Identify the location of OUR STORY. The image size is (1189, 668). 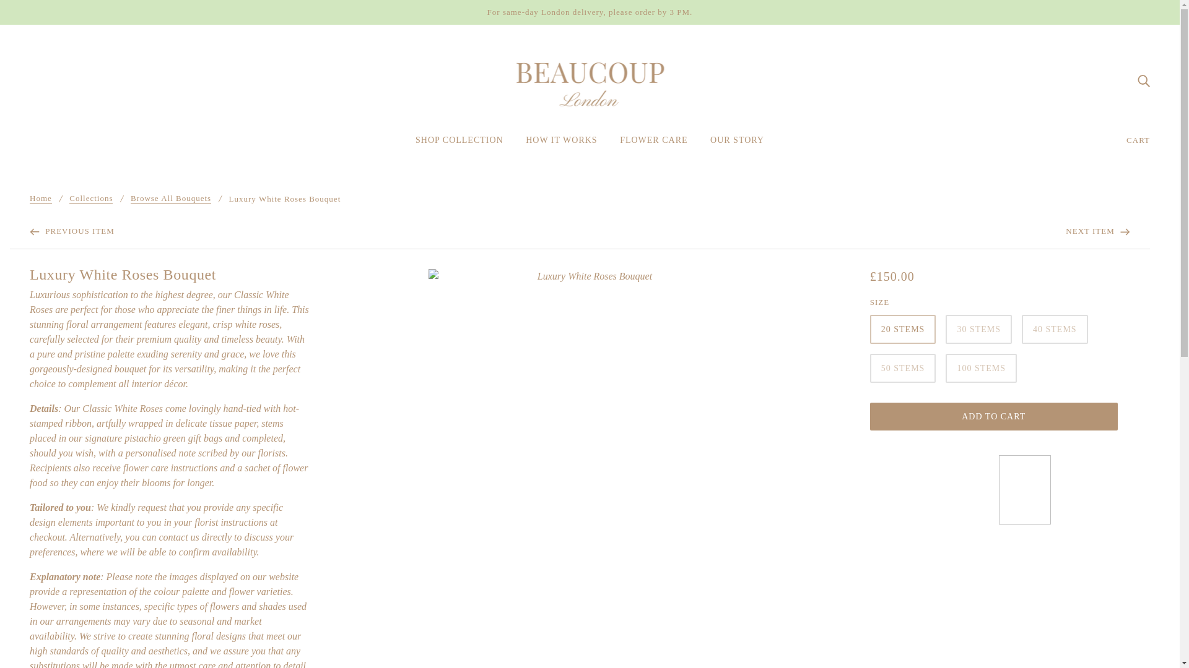
(737, 145).